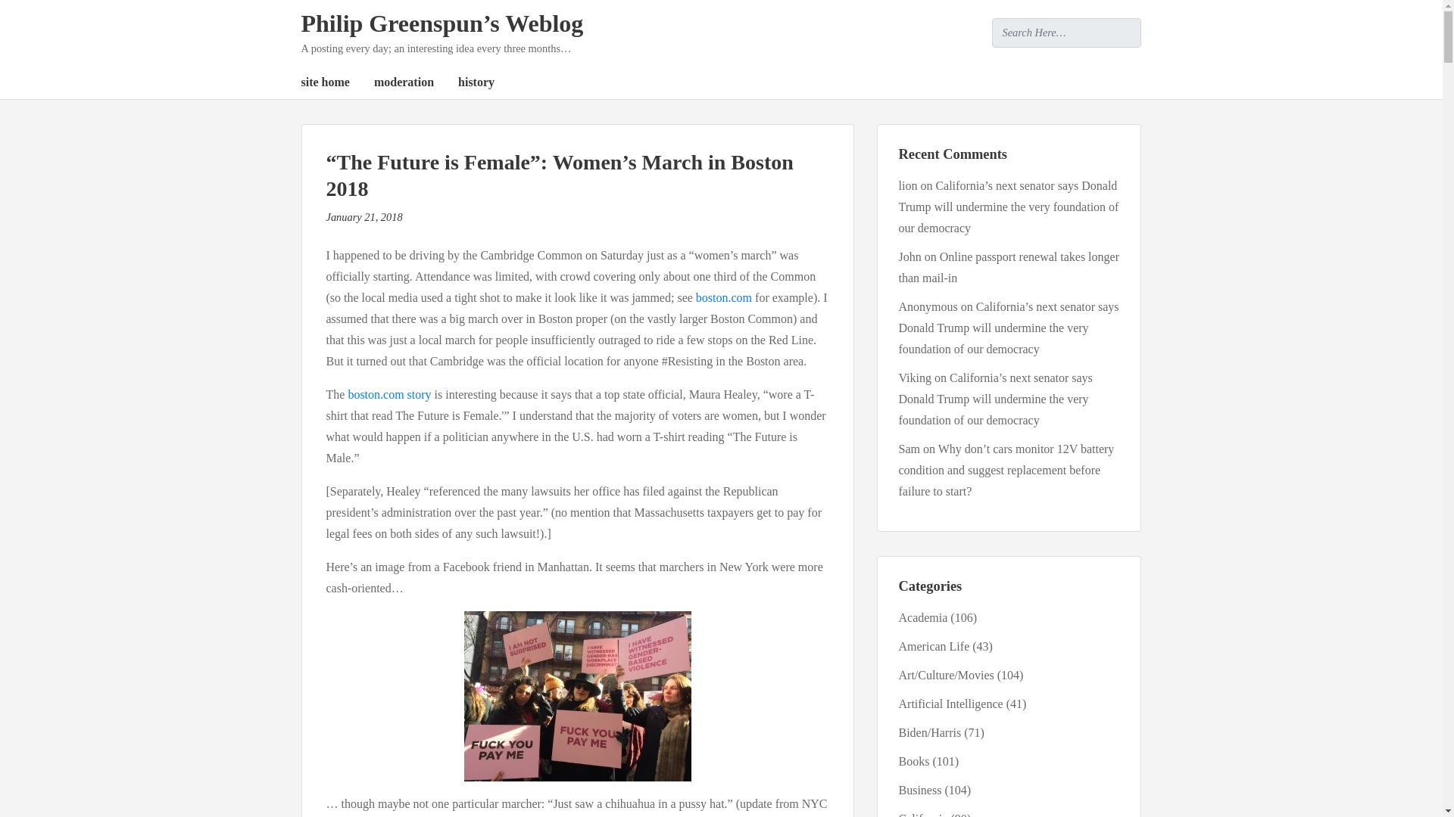  I want to click on boston.com, so click(724, 297).